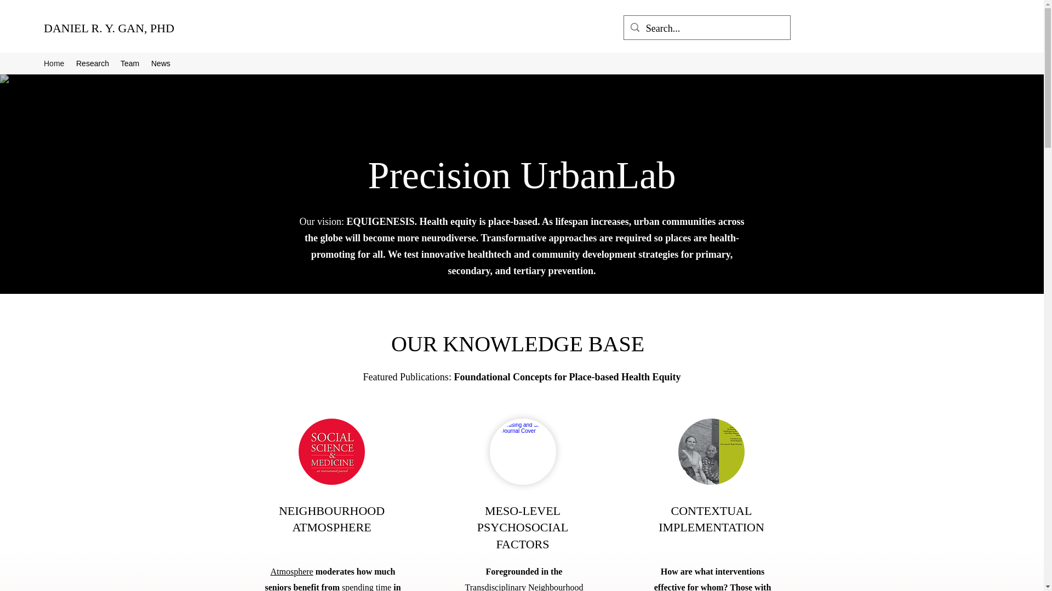 Image resolution: width=1052 pixels, height=591 pixels. What do you see at coordinates (92, 63) in the screenshot?
I see `Research` at bounding box center [92, 63].